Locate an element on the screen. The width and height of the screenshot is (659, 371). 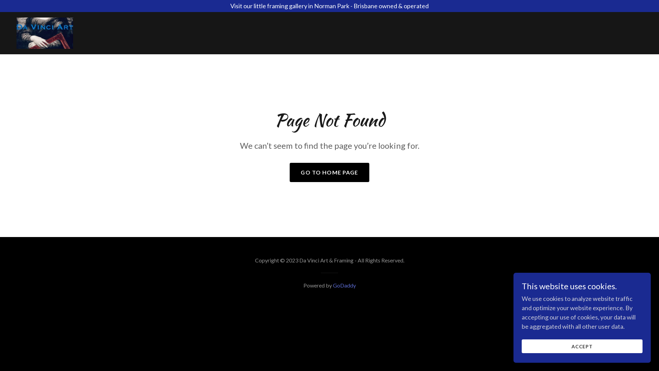
GO TO HOME PAGE is located at coordinates (329, 172).